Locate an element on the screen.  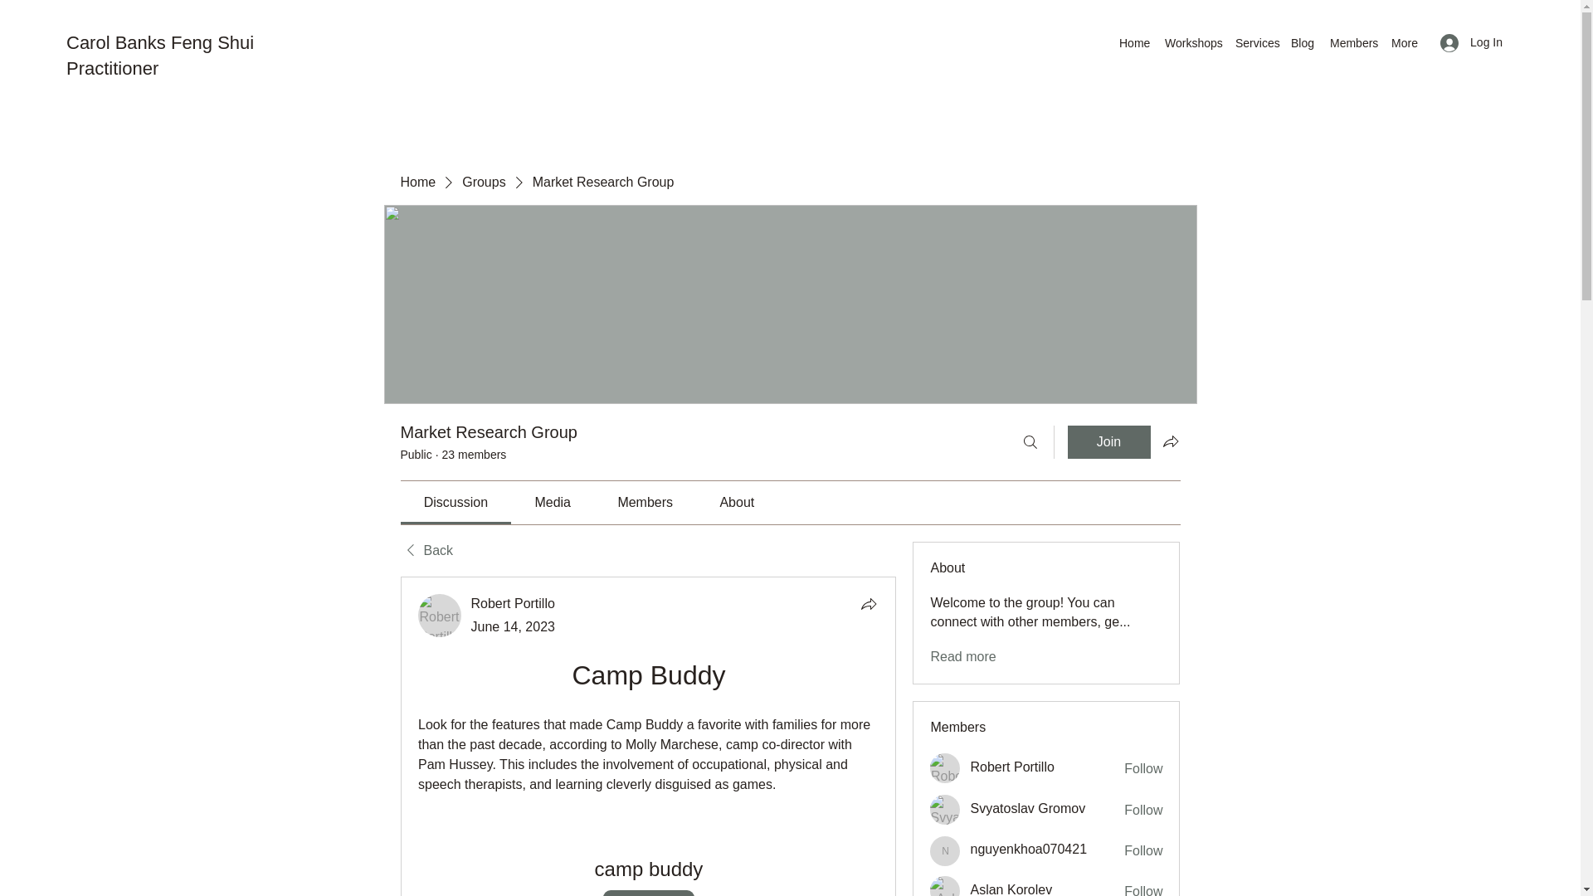
Follow is located at coordinates (1143, 768).